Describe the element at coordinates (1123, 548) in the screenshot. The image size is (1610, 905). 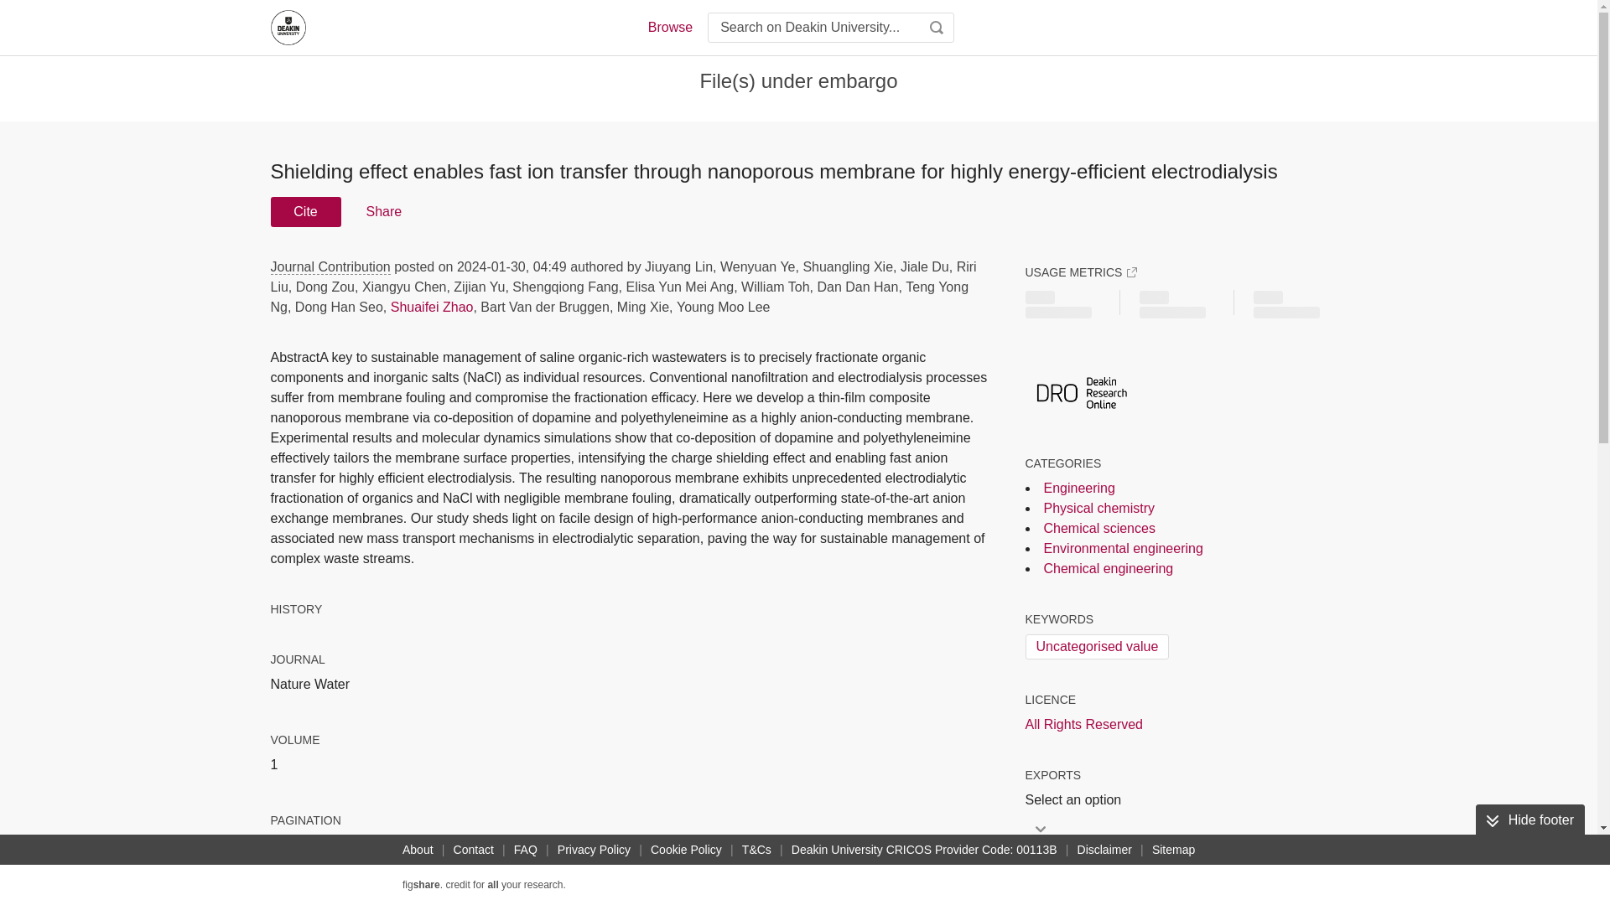
I see `Environmental engineering` at that location.